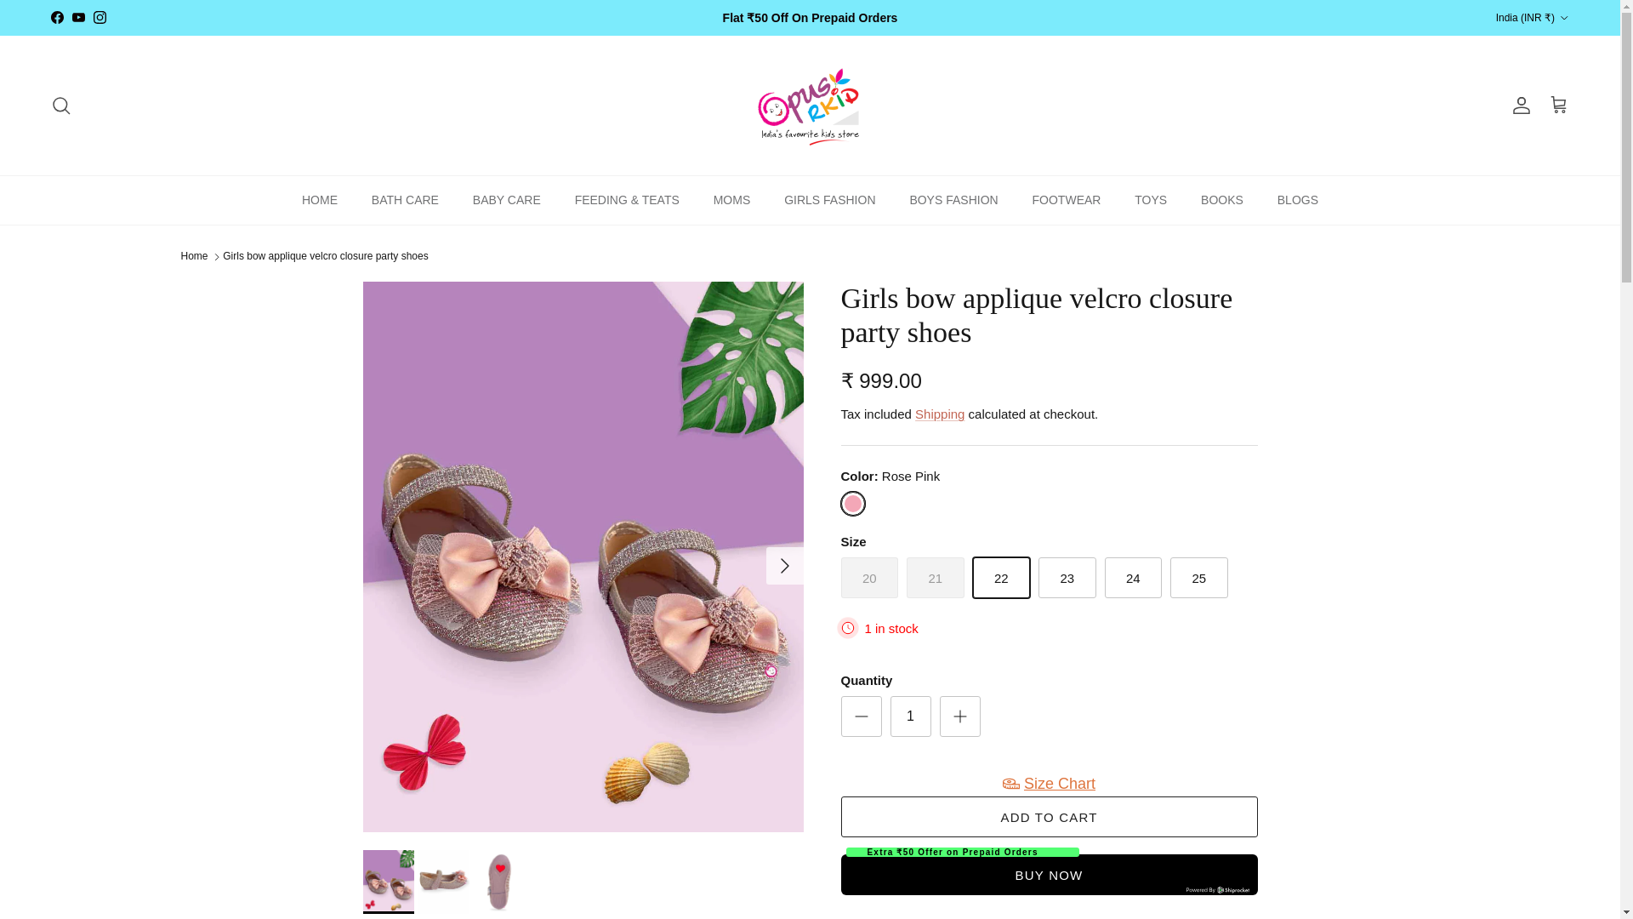  Describe the element at coordinates (910, 716) in the screenshot. I see `1` at that location.